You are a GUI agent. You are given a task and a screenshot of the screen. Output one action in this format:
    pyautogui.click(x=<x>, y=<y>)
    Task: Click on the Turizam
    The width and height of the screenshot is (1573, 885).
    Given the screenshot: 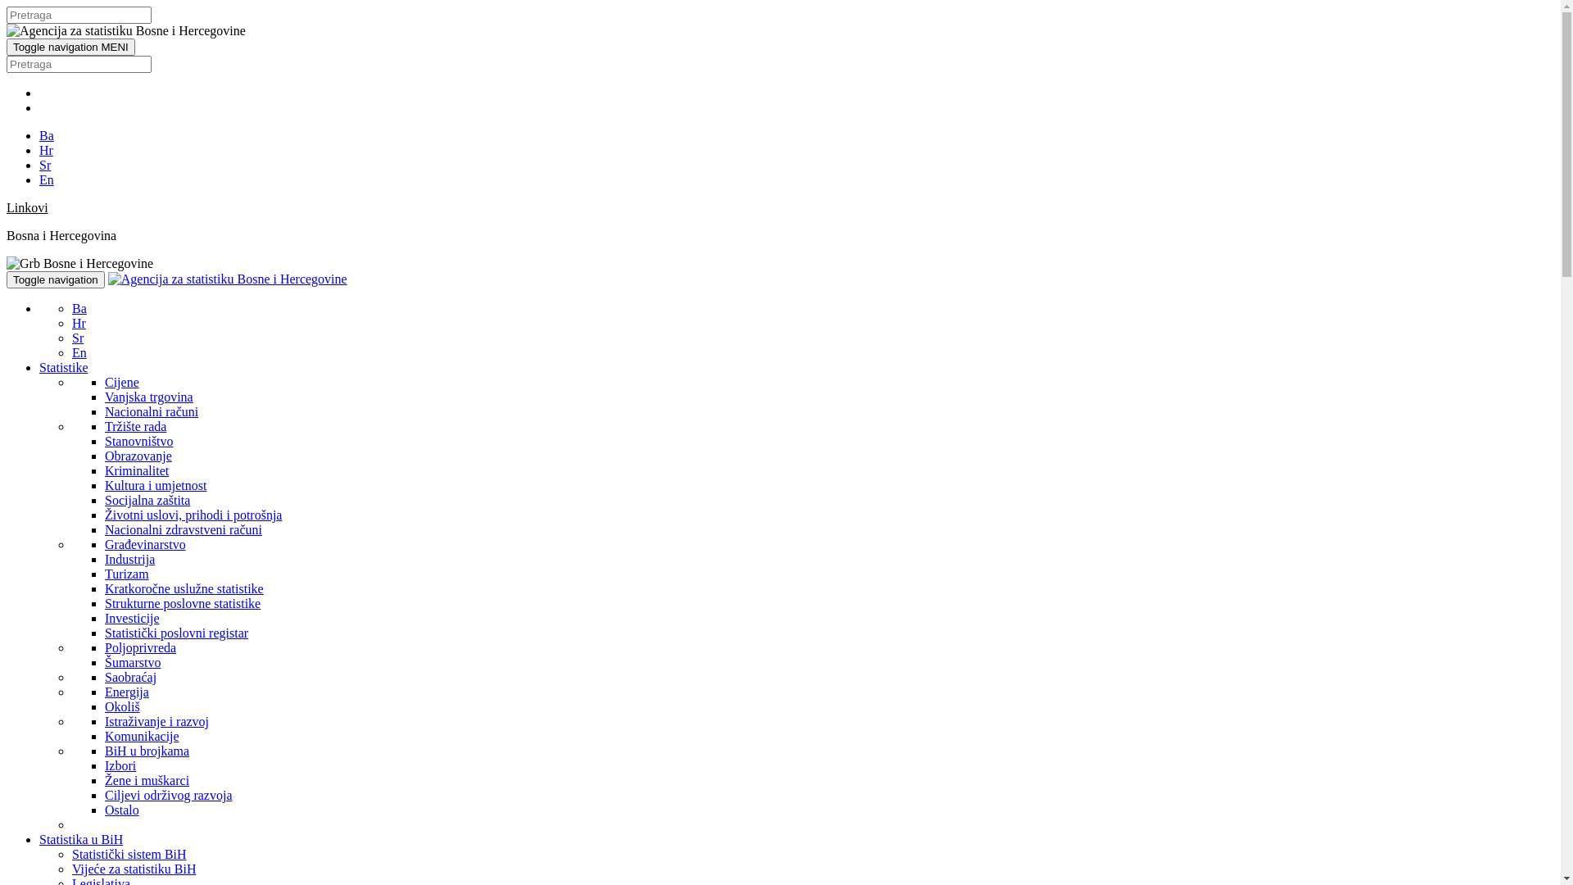 What is the action you would take?
    pyautogui.click(x=127, y=574)
    